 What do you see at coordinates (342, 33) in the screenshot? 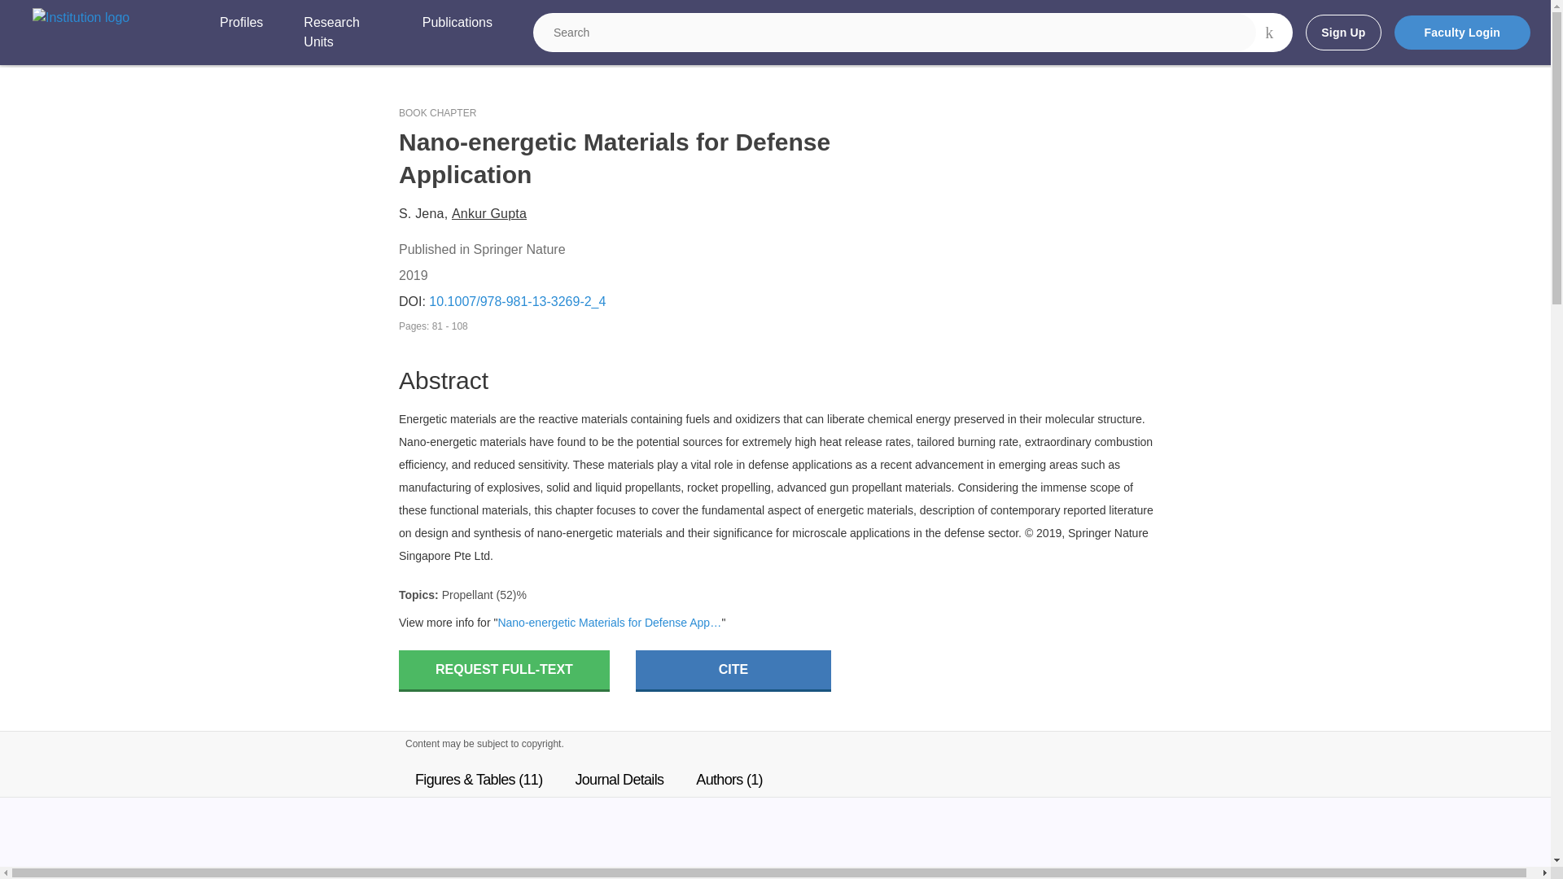
I see `Research Units` at bounding box center [342, 33].